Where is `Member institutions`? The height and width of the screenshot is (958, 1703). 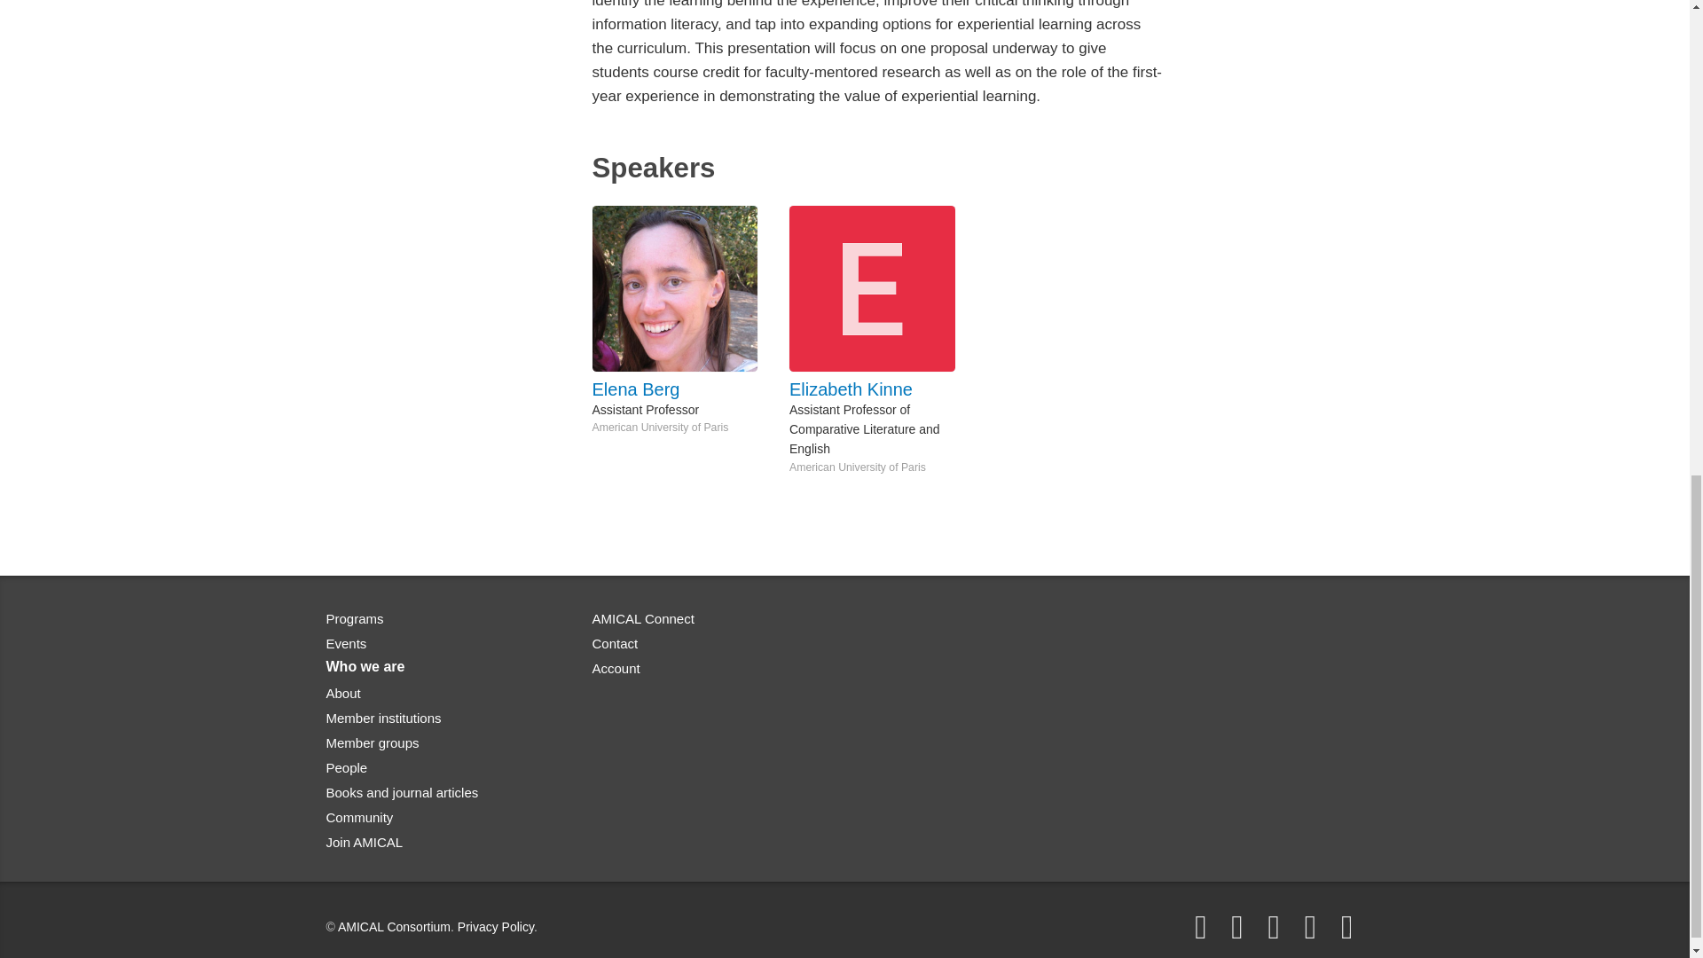 Member institutions is located at coordinates (383, 717).